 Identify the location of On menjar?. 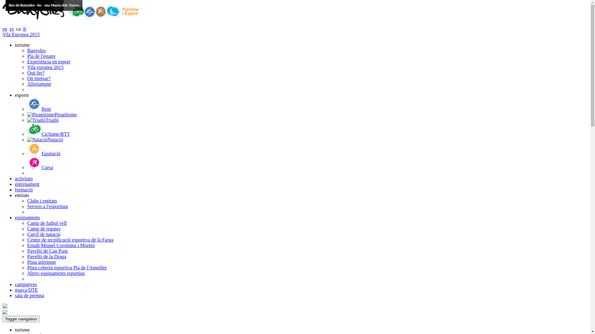
(39, 79).